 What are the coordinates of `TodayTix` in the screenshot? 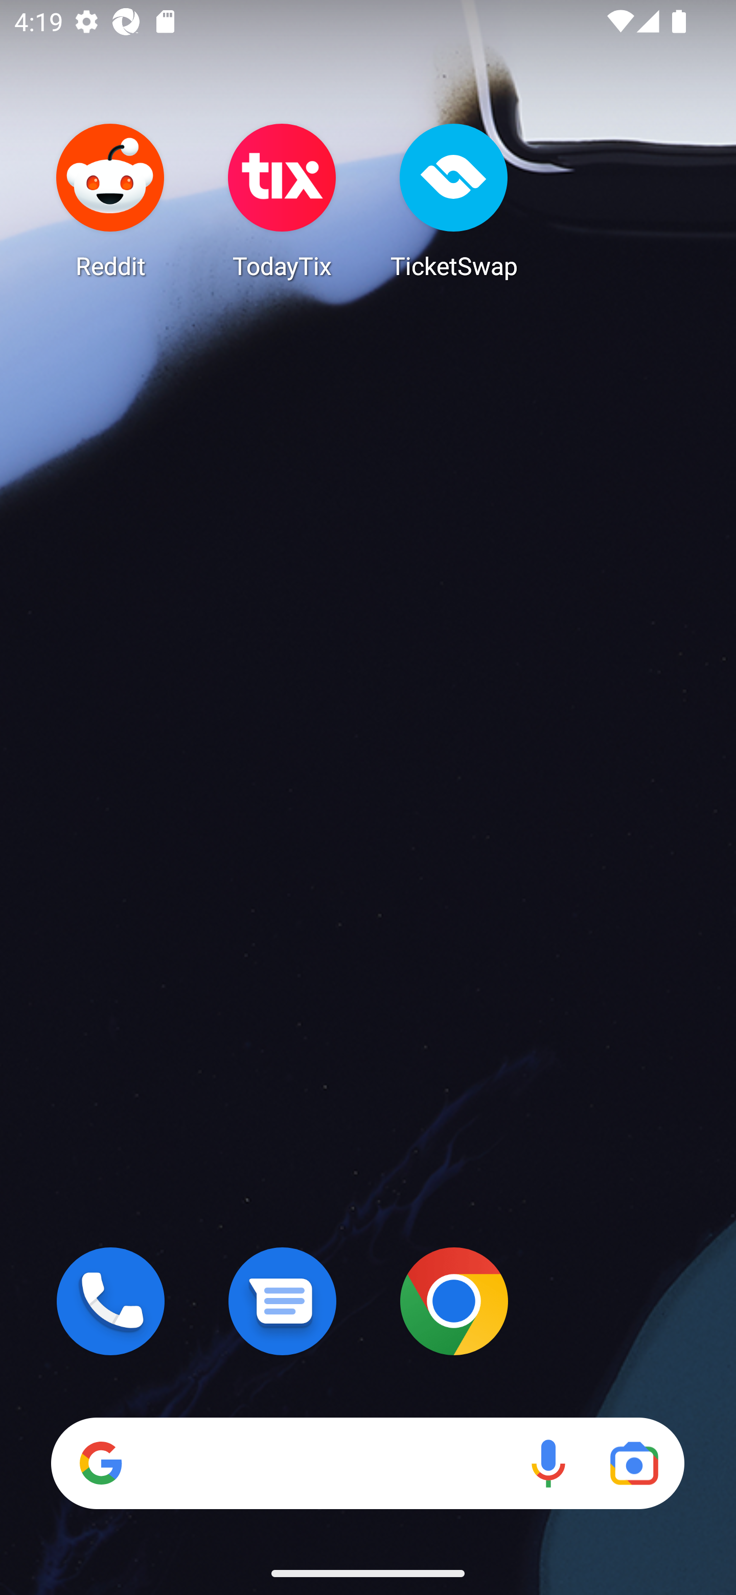 It's located at (282, 200).